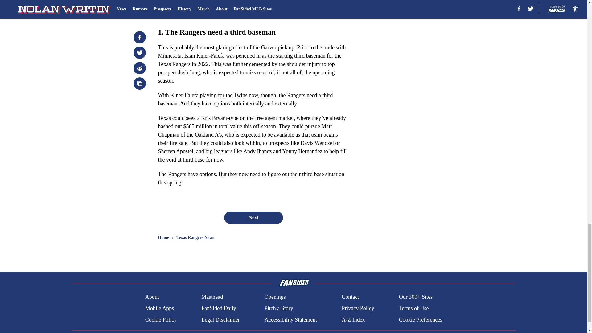 The height and width of the screenshot is (333, 592). Describe the element at coordinates (350, 297) in the screenshot. I see `Contact` at that location.